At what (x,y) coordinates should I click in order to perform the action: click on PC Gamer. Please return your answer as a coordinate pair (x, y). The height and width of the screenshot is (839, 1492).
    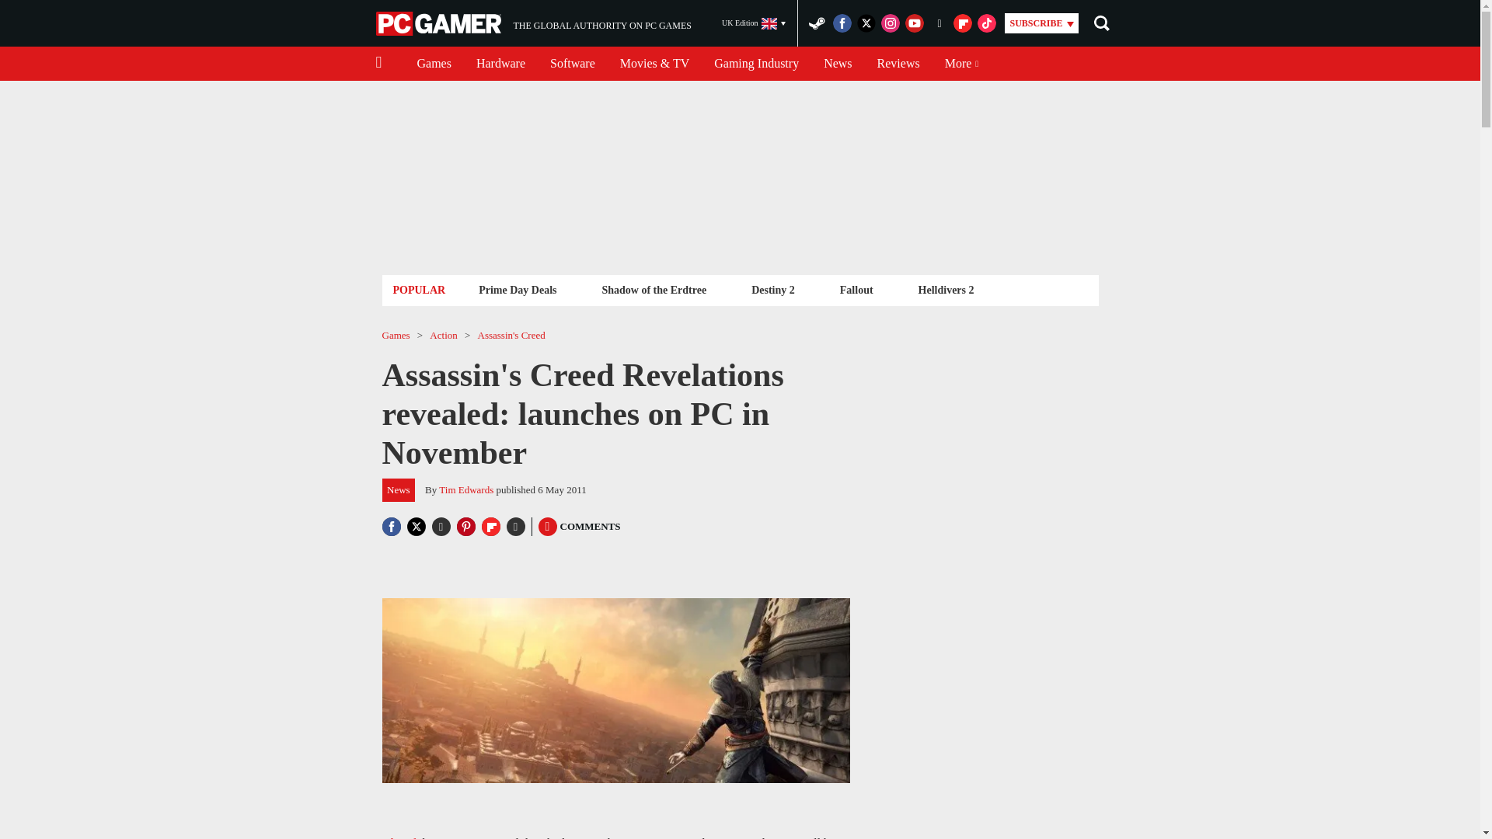
    Looking at the image, I should click on (500, 64).